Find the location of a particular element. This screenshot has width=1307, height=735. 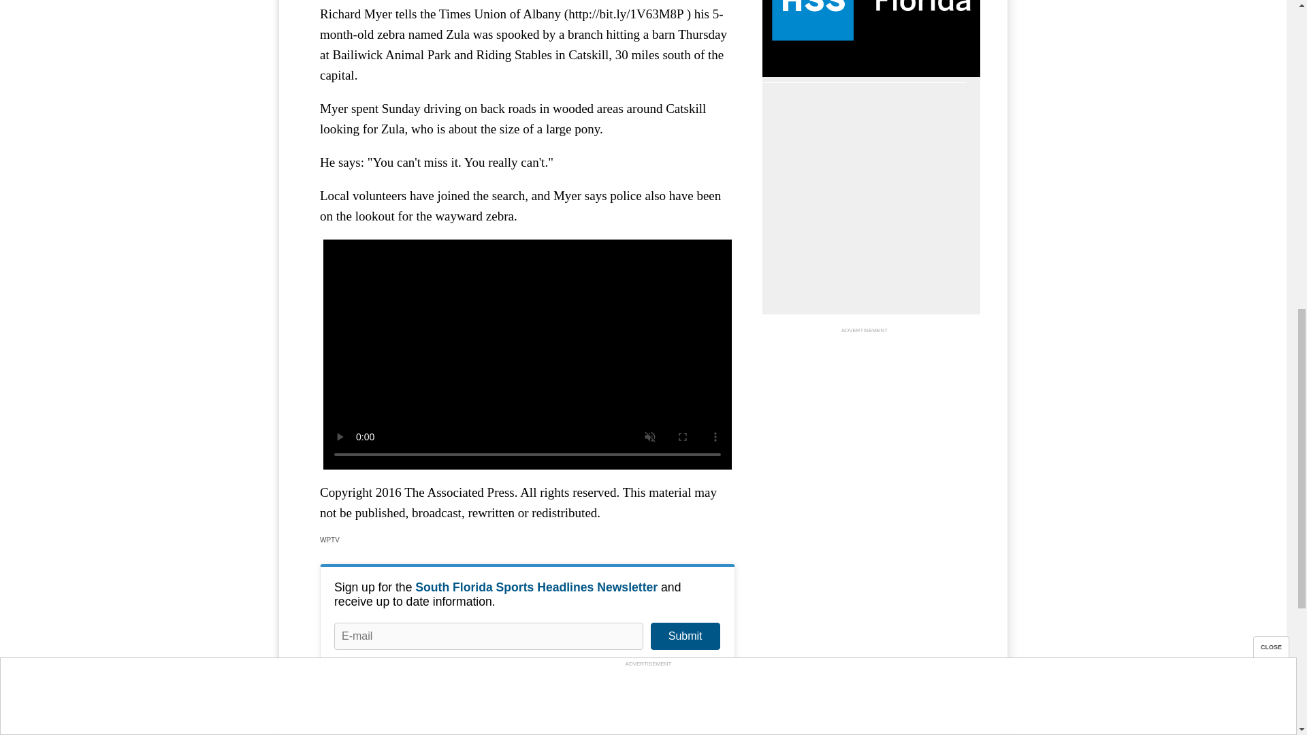

Submit is located at coordinates (685, 636).